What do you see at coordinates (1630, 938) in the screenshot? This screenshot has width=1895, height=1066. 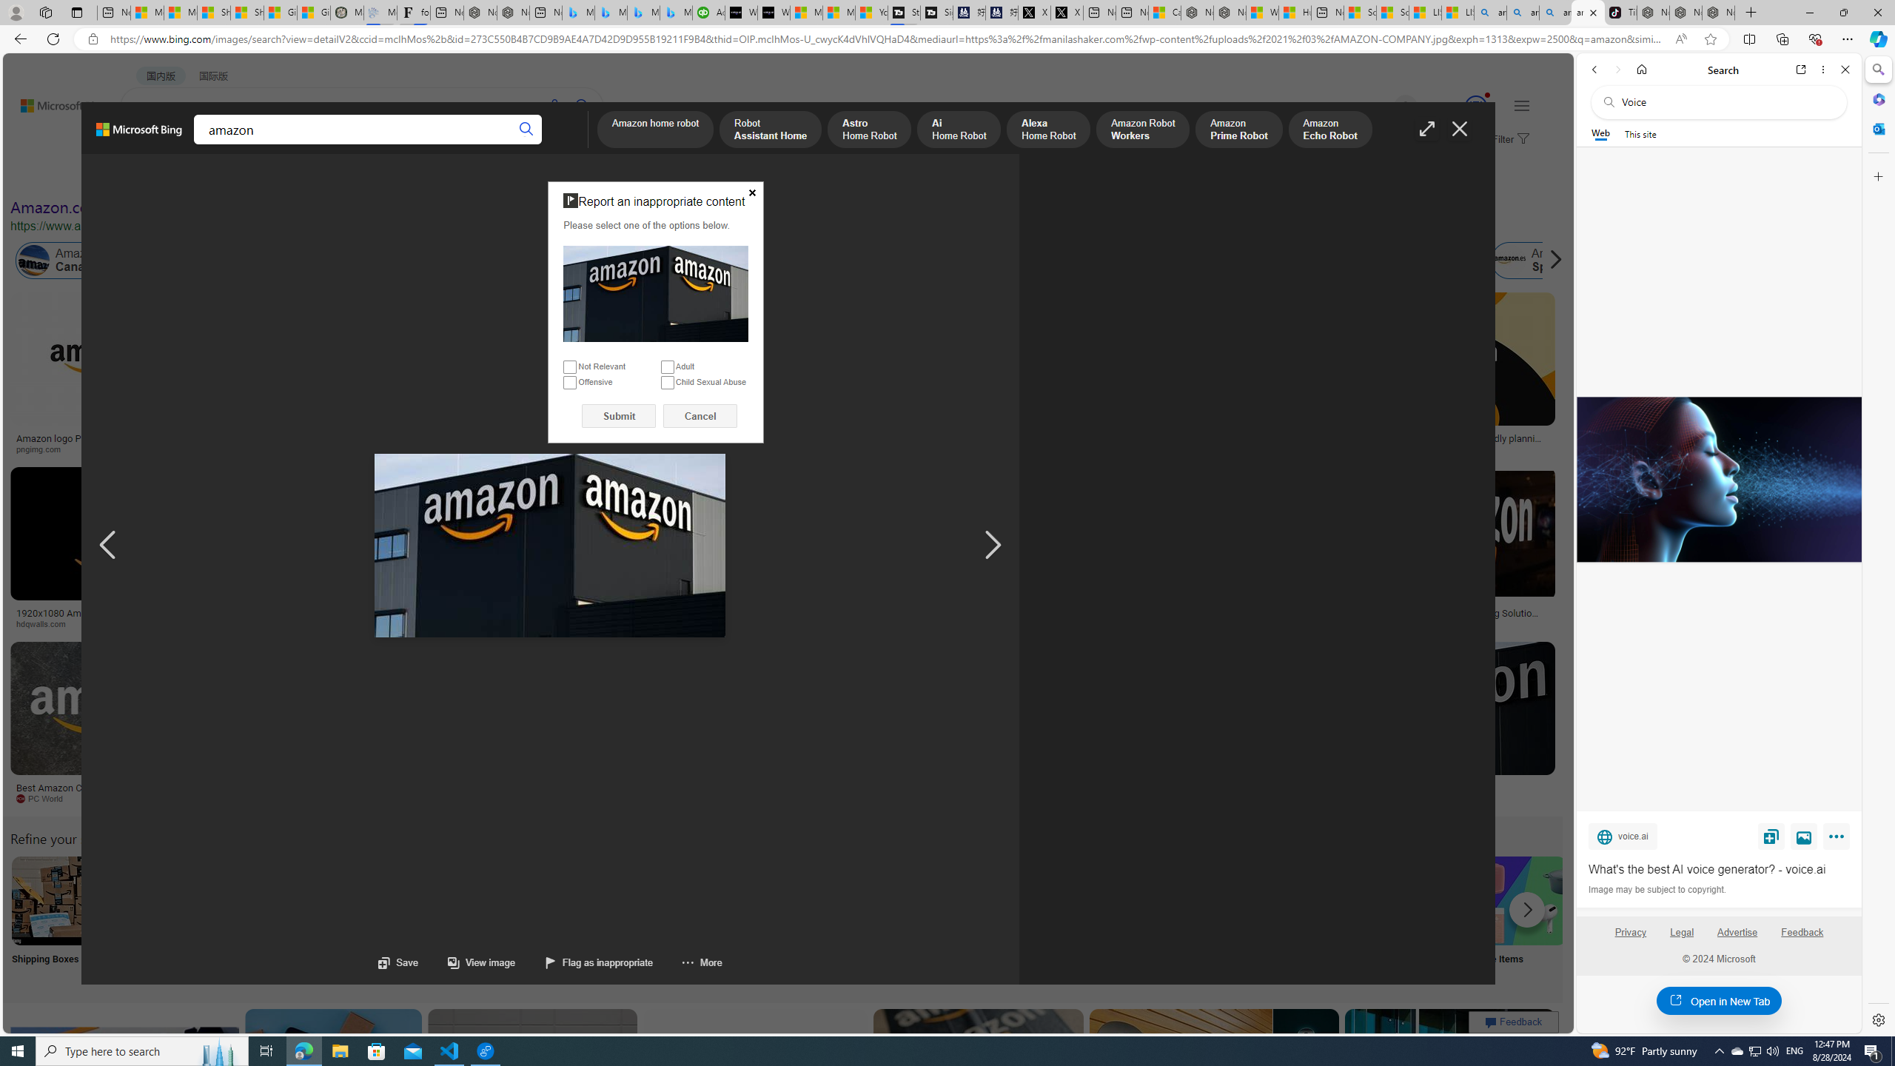 I see `Privacy` at bounding box center [1630, 938].